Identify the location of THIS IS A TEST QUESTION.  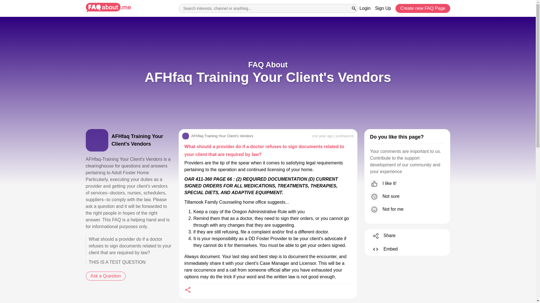
(128, 262).